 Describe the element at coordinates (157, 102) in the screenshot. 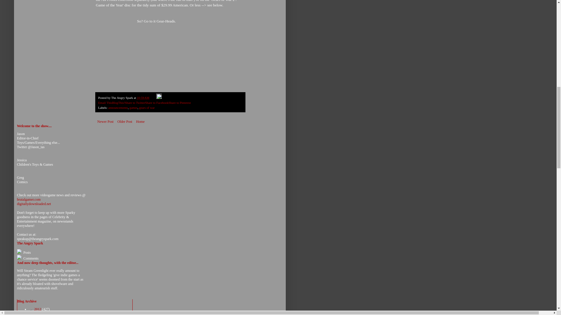

I see `Share to Facebook` at that location.